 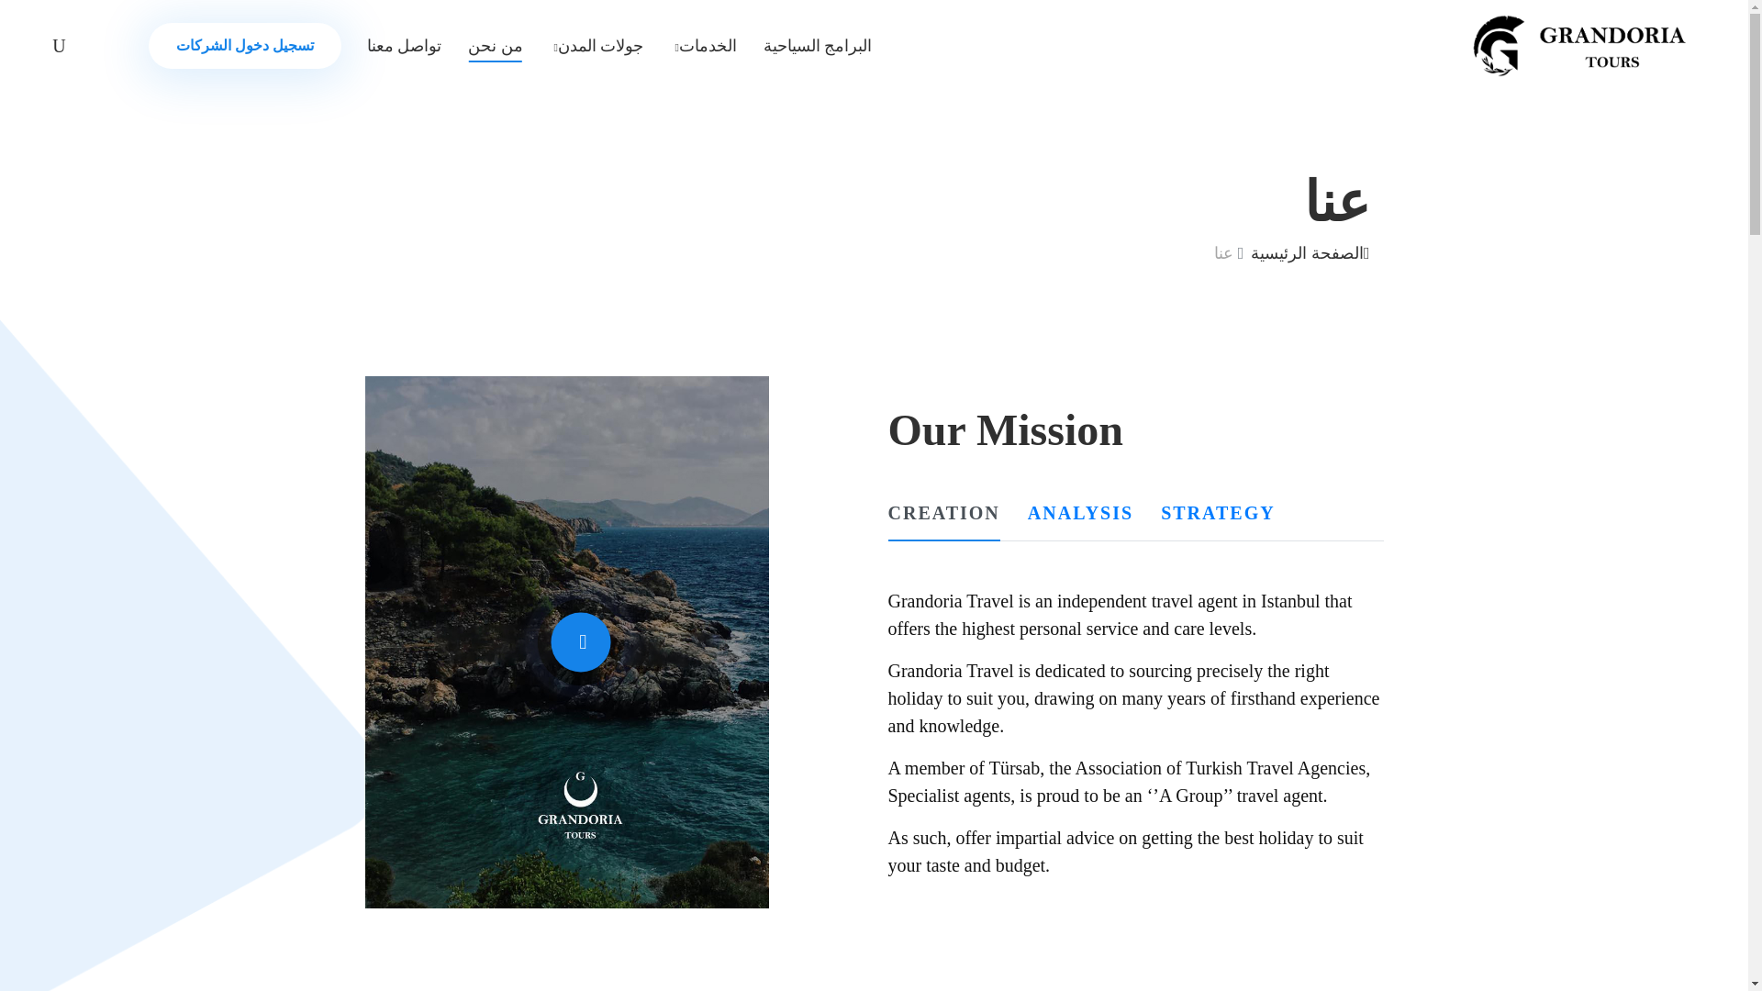 I want to click on STRATEGY, so click(x=1219, y=519).